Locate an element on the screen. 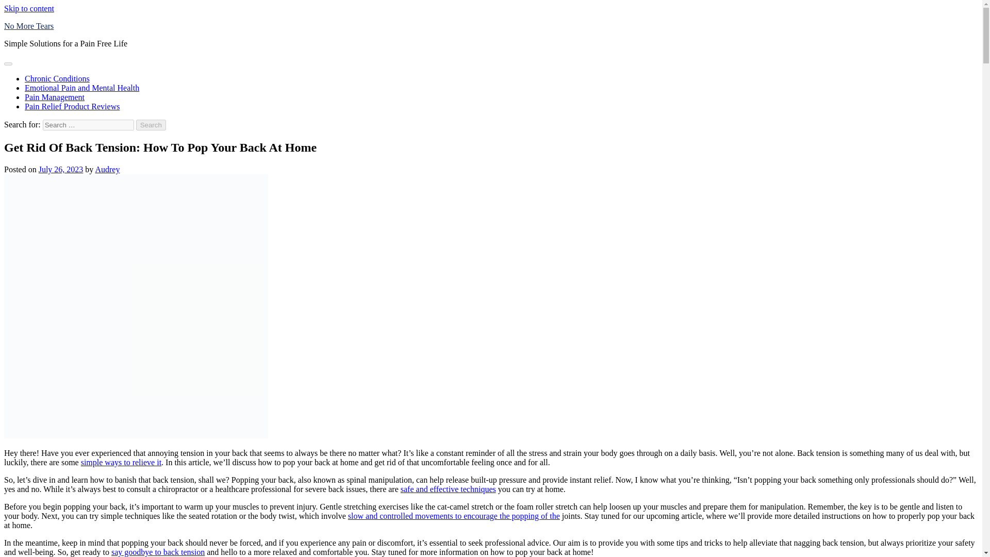 This screenshot has width=990, height=557. Audrey is located at coordinates (107, 169).